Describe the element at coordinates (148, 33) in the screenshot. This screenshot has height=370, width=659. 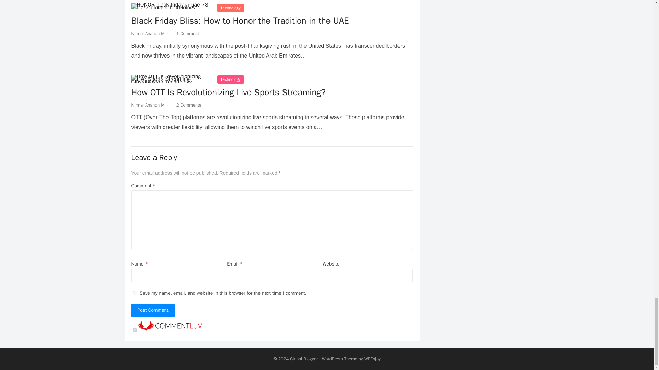
I see `Posts by Nirmal Anandh M` at that location.